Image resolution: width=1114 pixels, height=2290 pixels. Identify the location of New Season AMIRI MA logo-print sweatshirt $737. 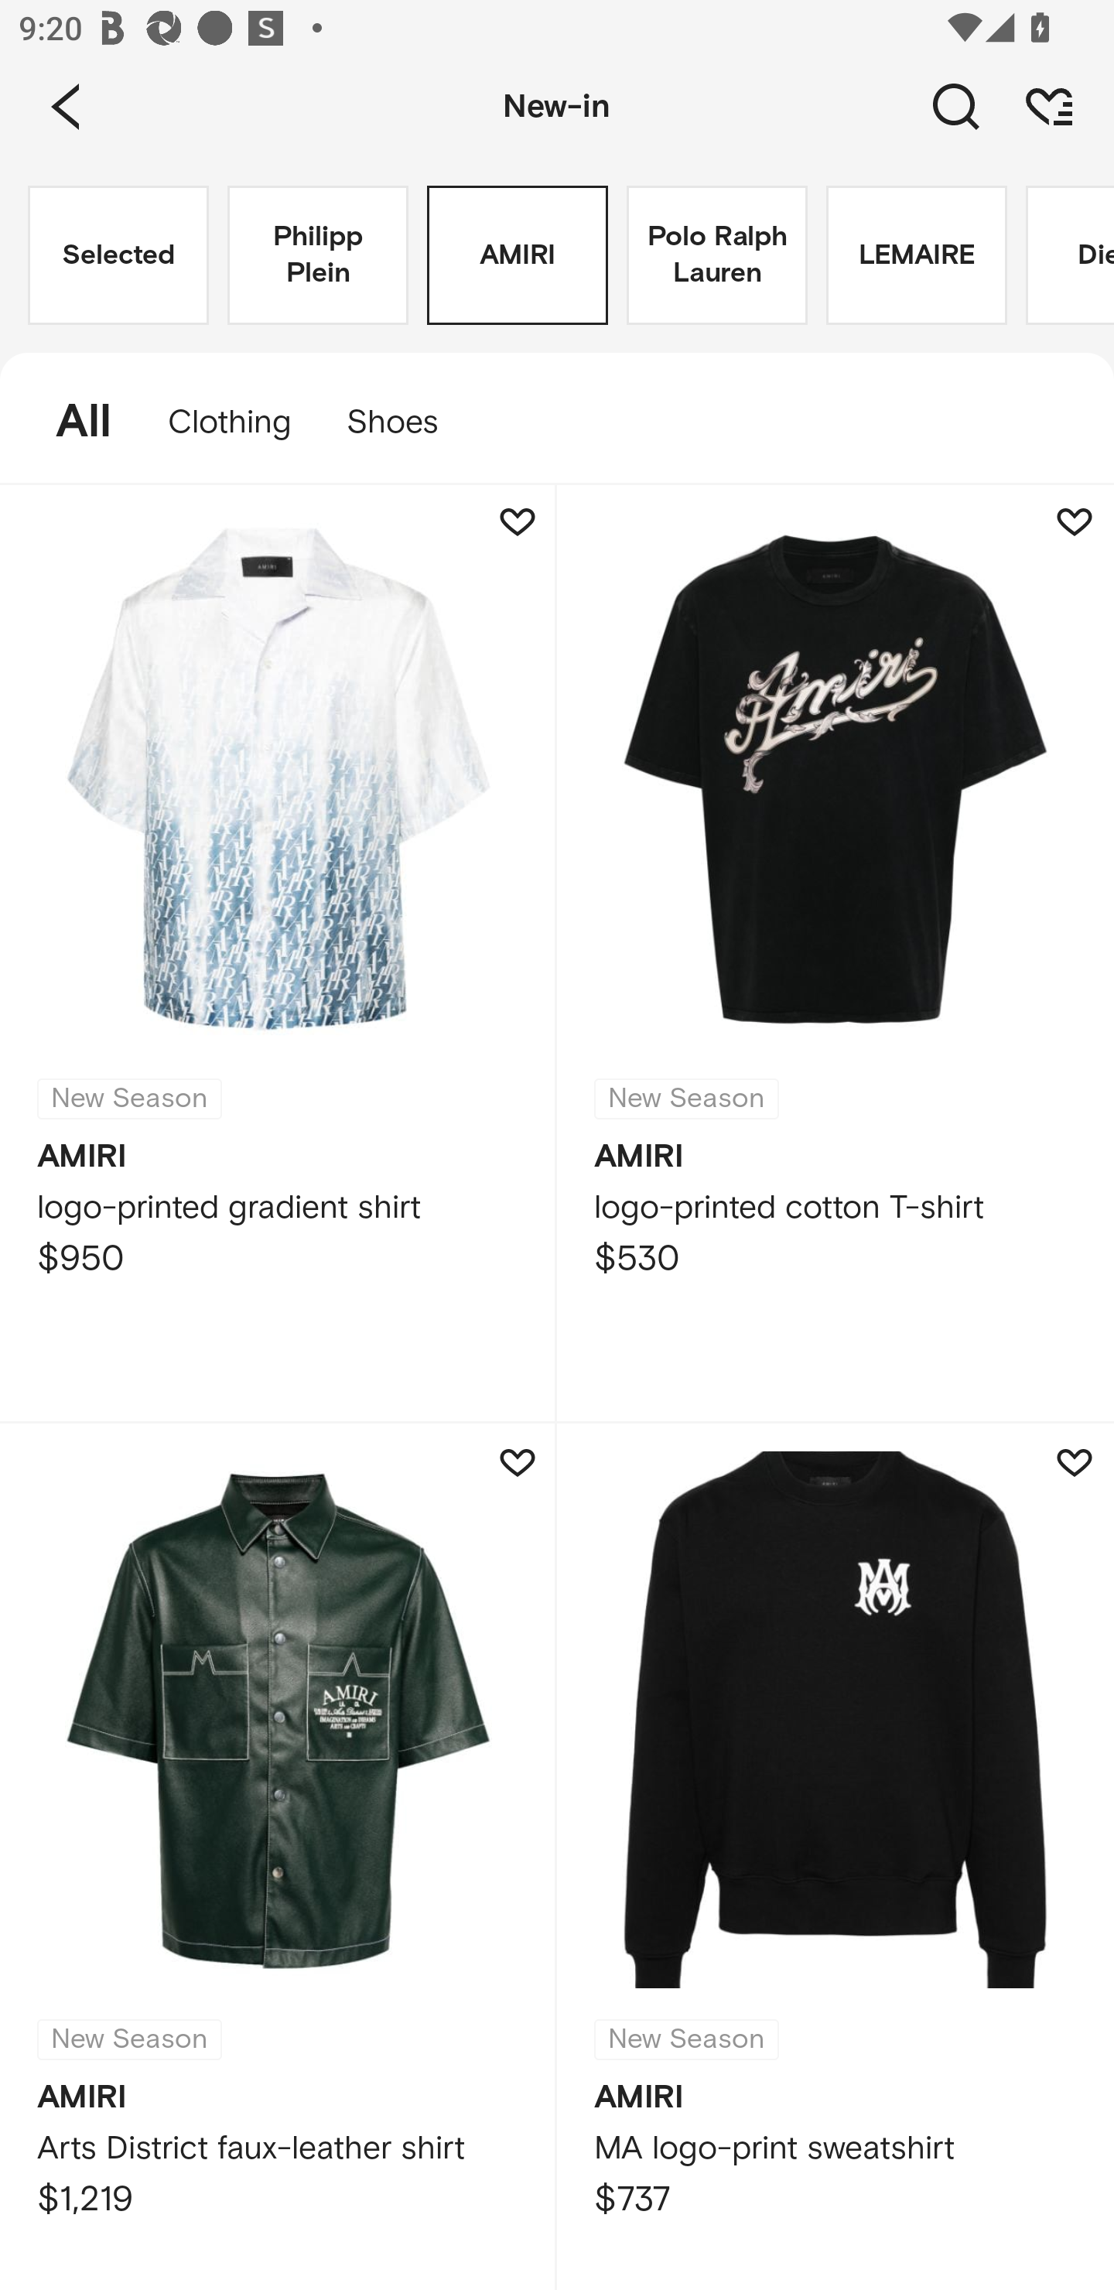
(835, 1857).